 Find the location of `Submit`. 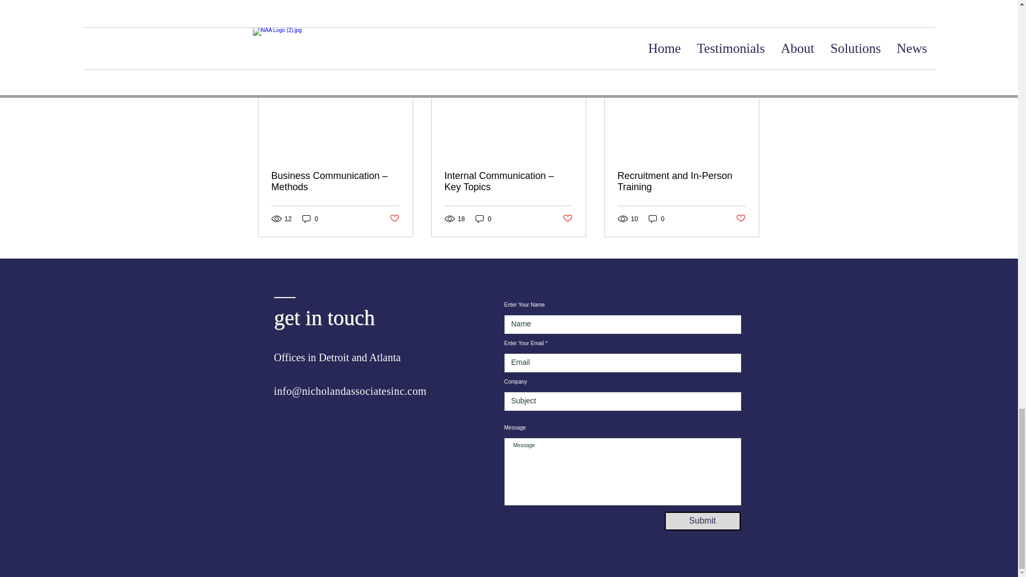

Submit is located at coordinates (703, 520).